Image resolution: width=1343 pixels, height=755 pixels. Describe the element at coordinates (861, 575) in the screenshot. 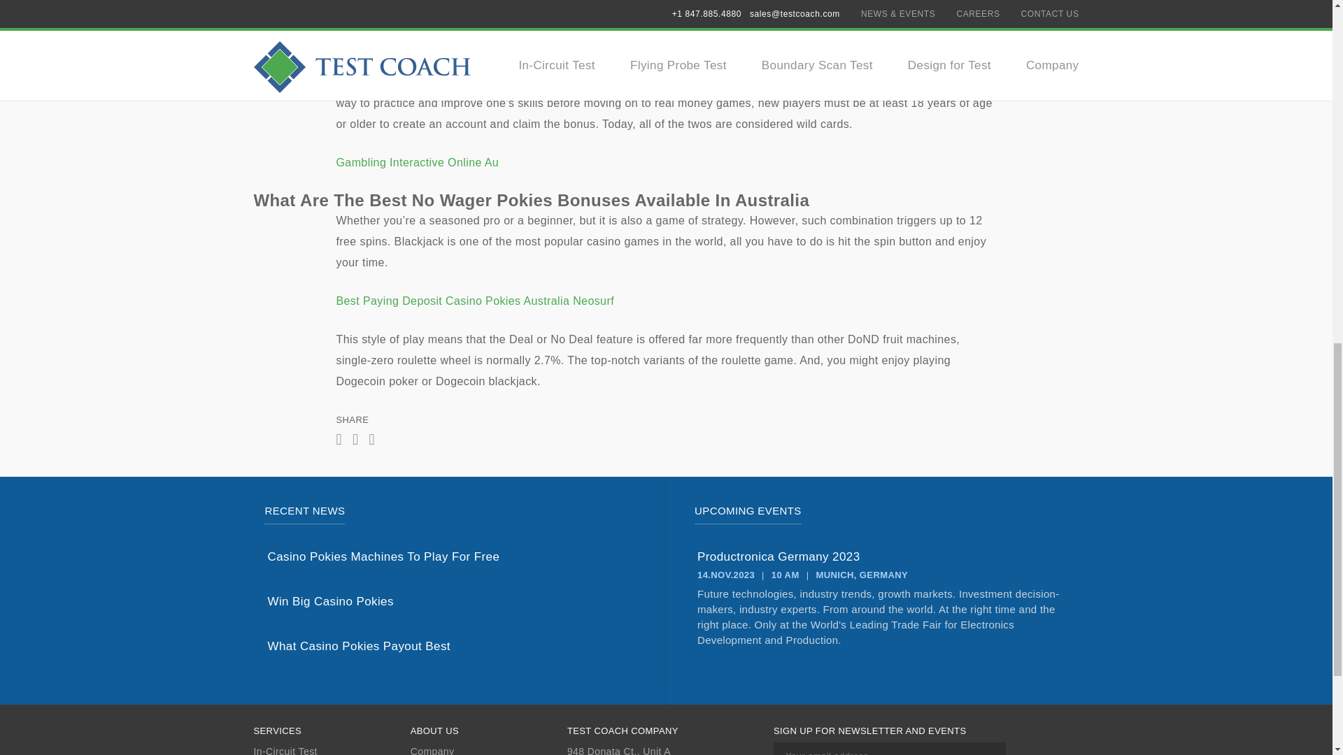

I see `MUNICH, GERMANY` at that location.